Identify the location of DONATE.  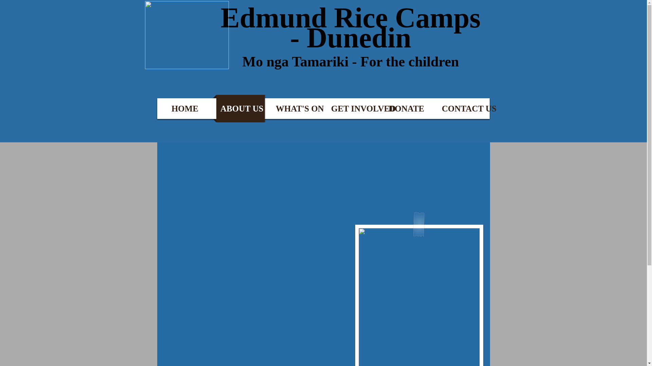
(406, 108).